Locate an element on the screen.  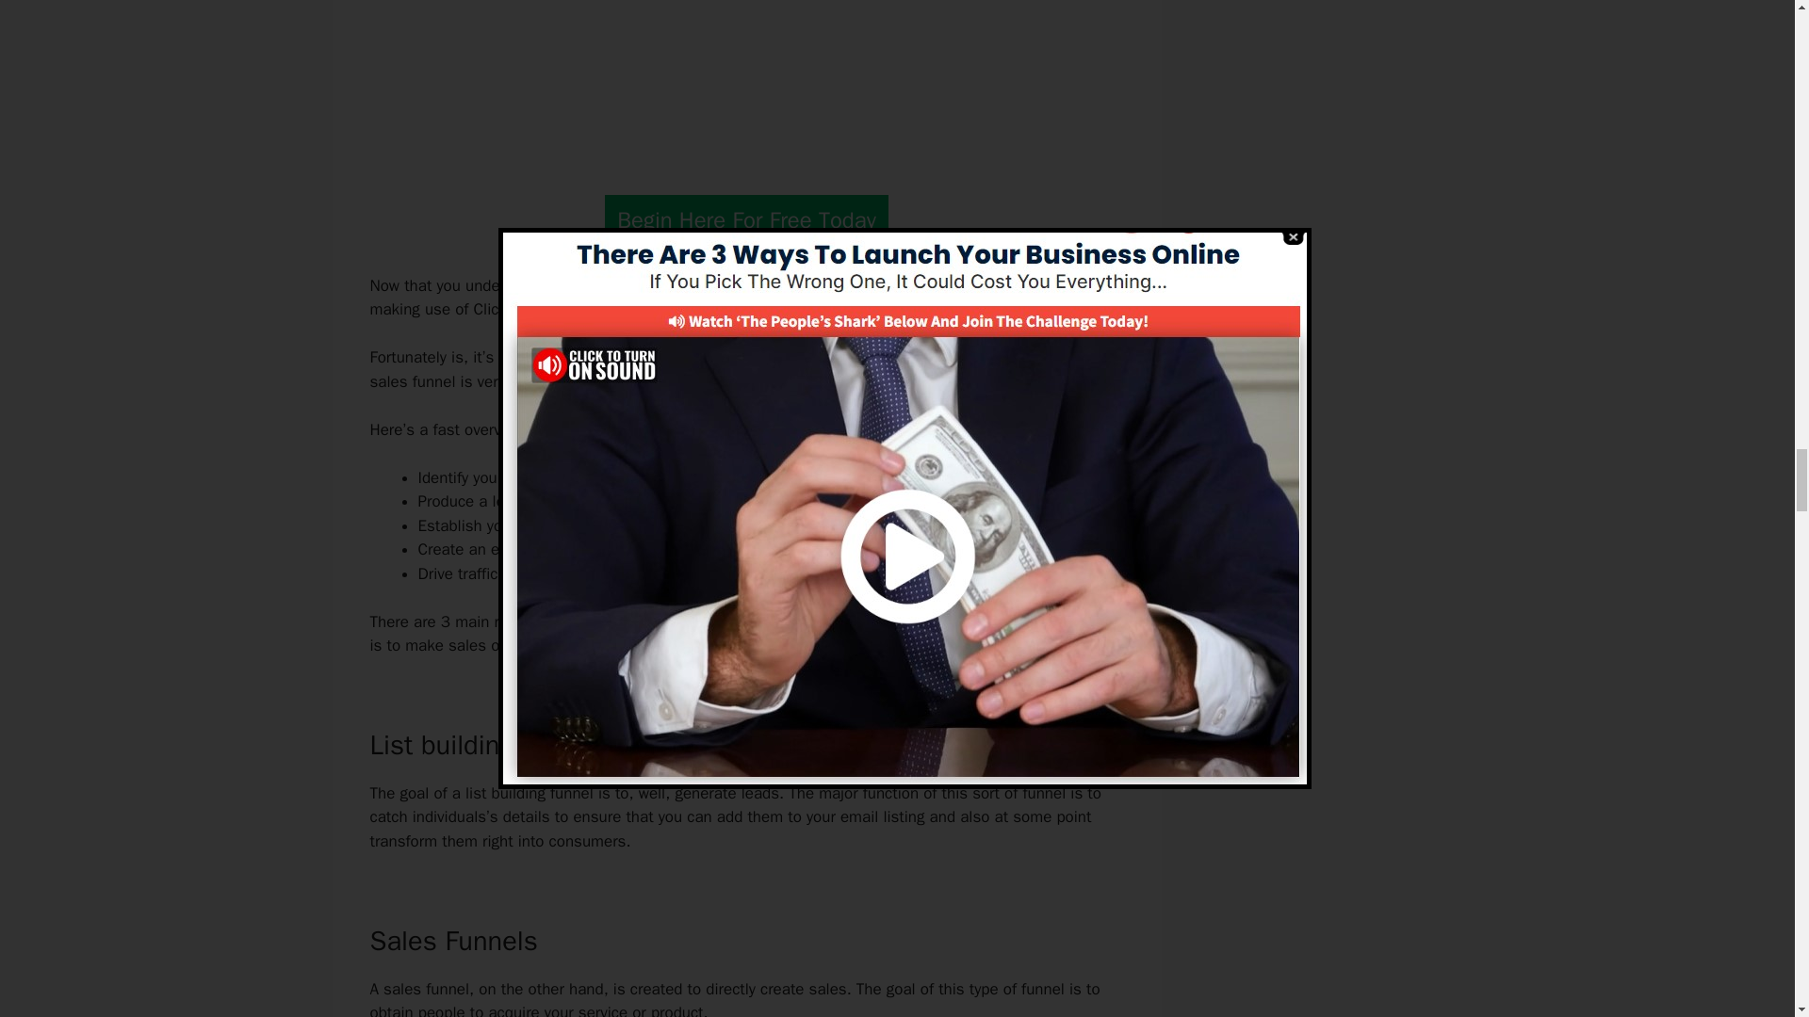
Begin Here For Free Today is located at coordinates (746, 220).